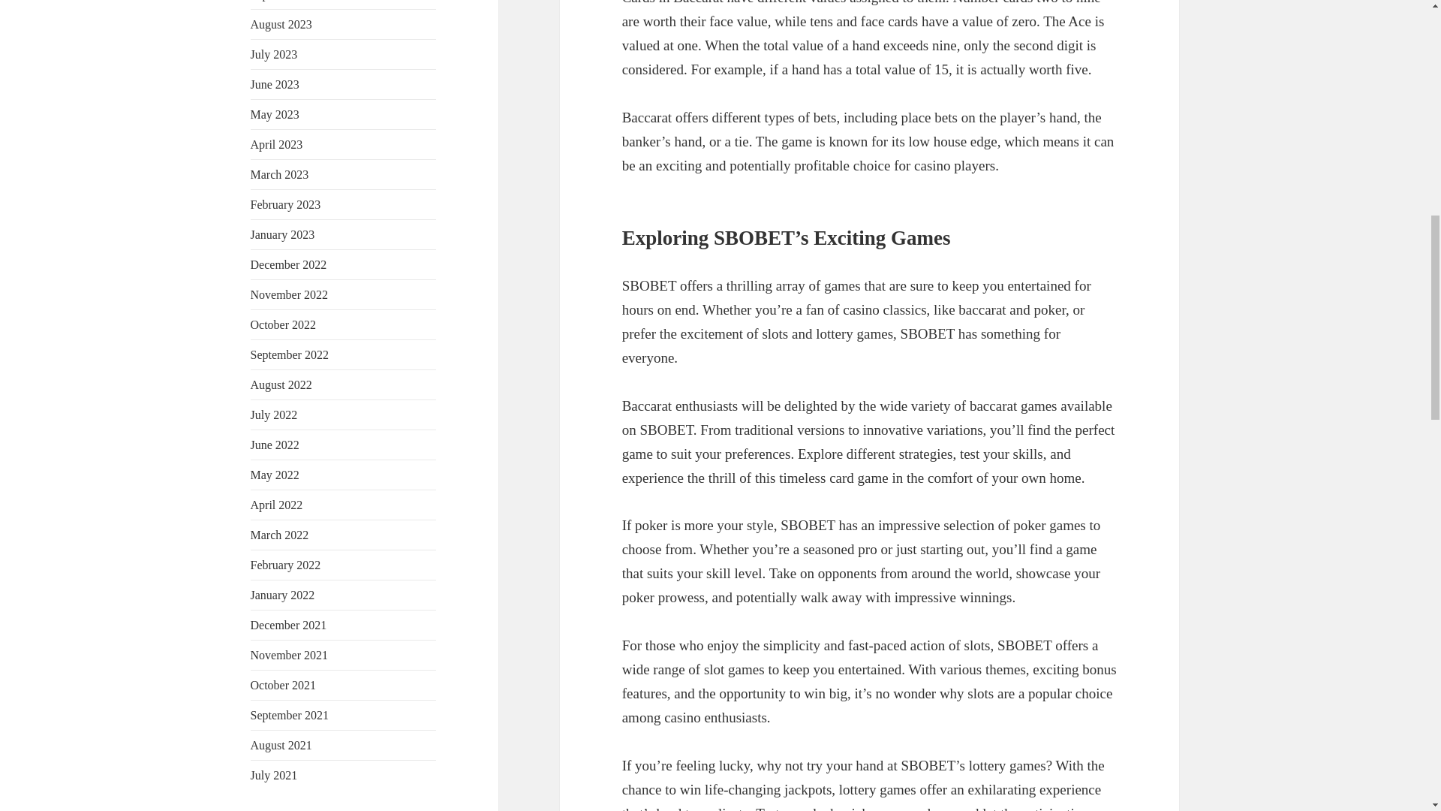  Describe the element at coordinates (275, 475) in the screenshot. I see `May 2022` at that location.